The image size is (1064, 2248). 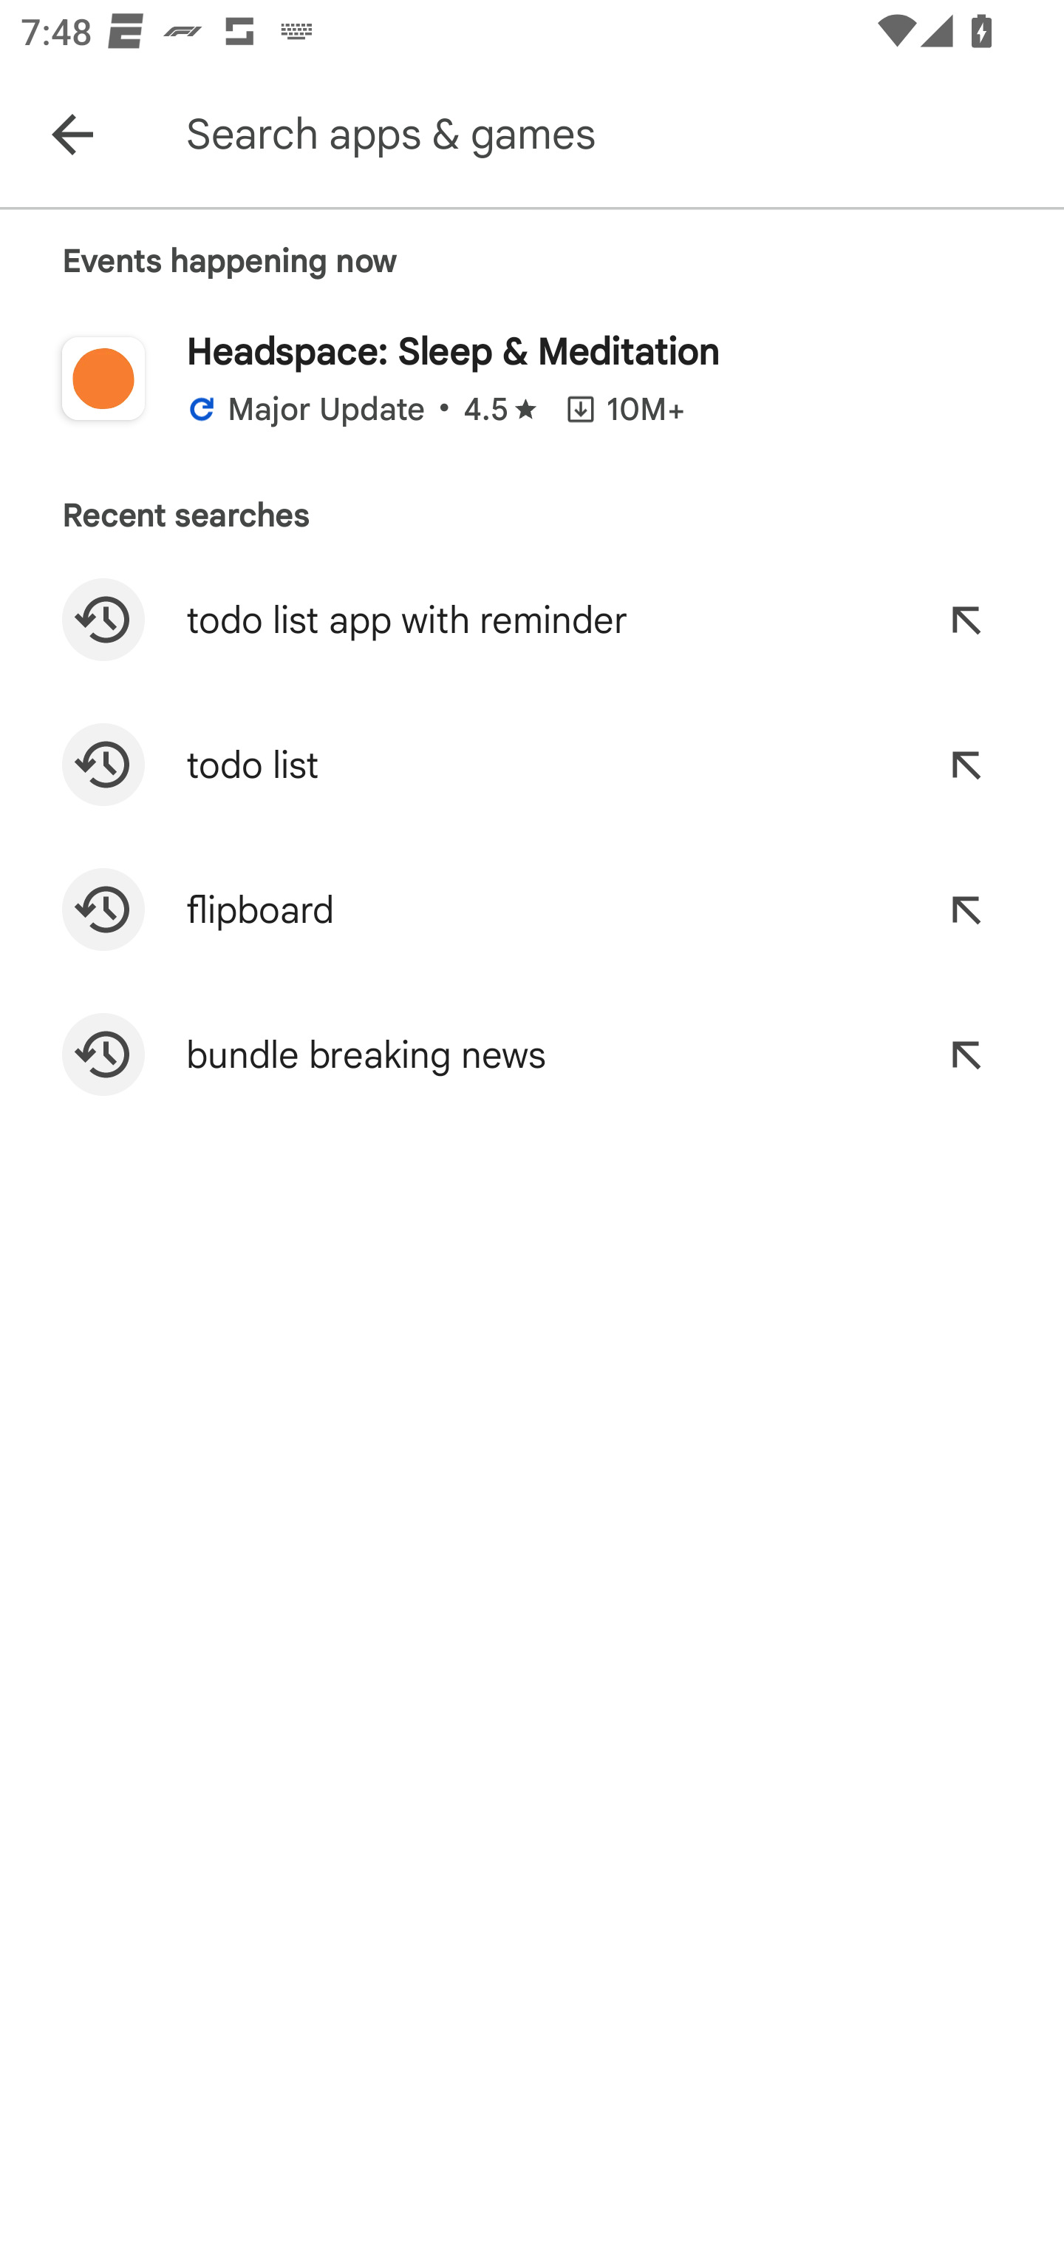 I want to click on Search apps & games, so click(x=619, y=135).